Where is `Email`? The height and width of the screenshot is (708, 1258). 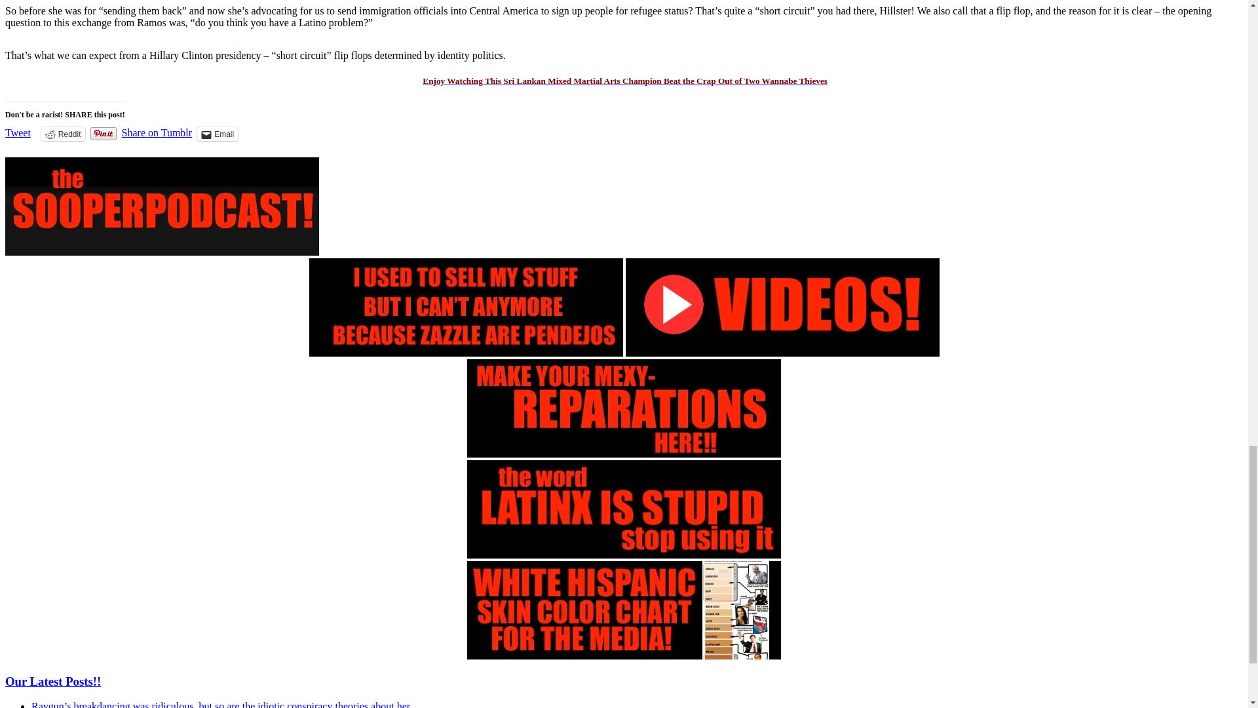
Email is located at coordinates (218, 134).